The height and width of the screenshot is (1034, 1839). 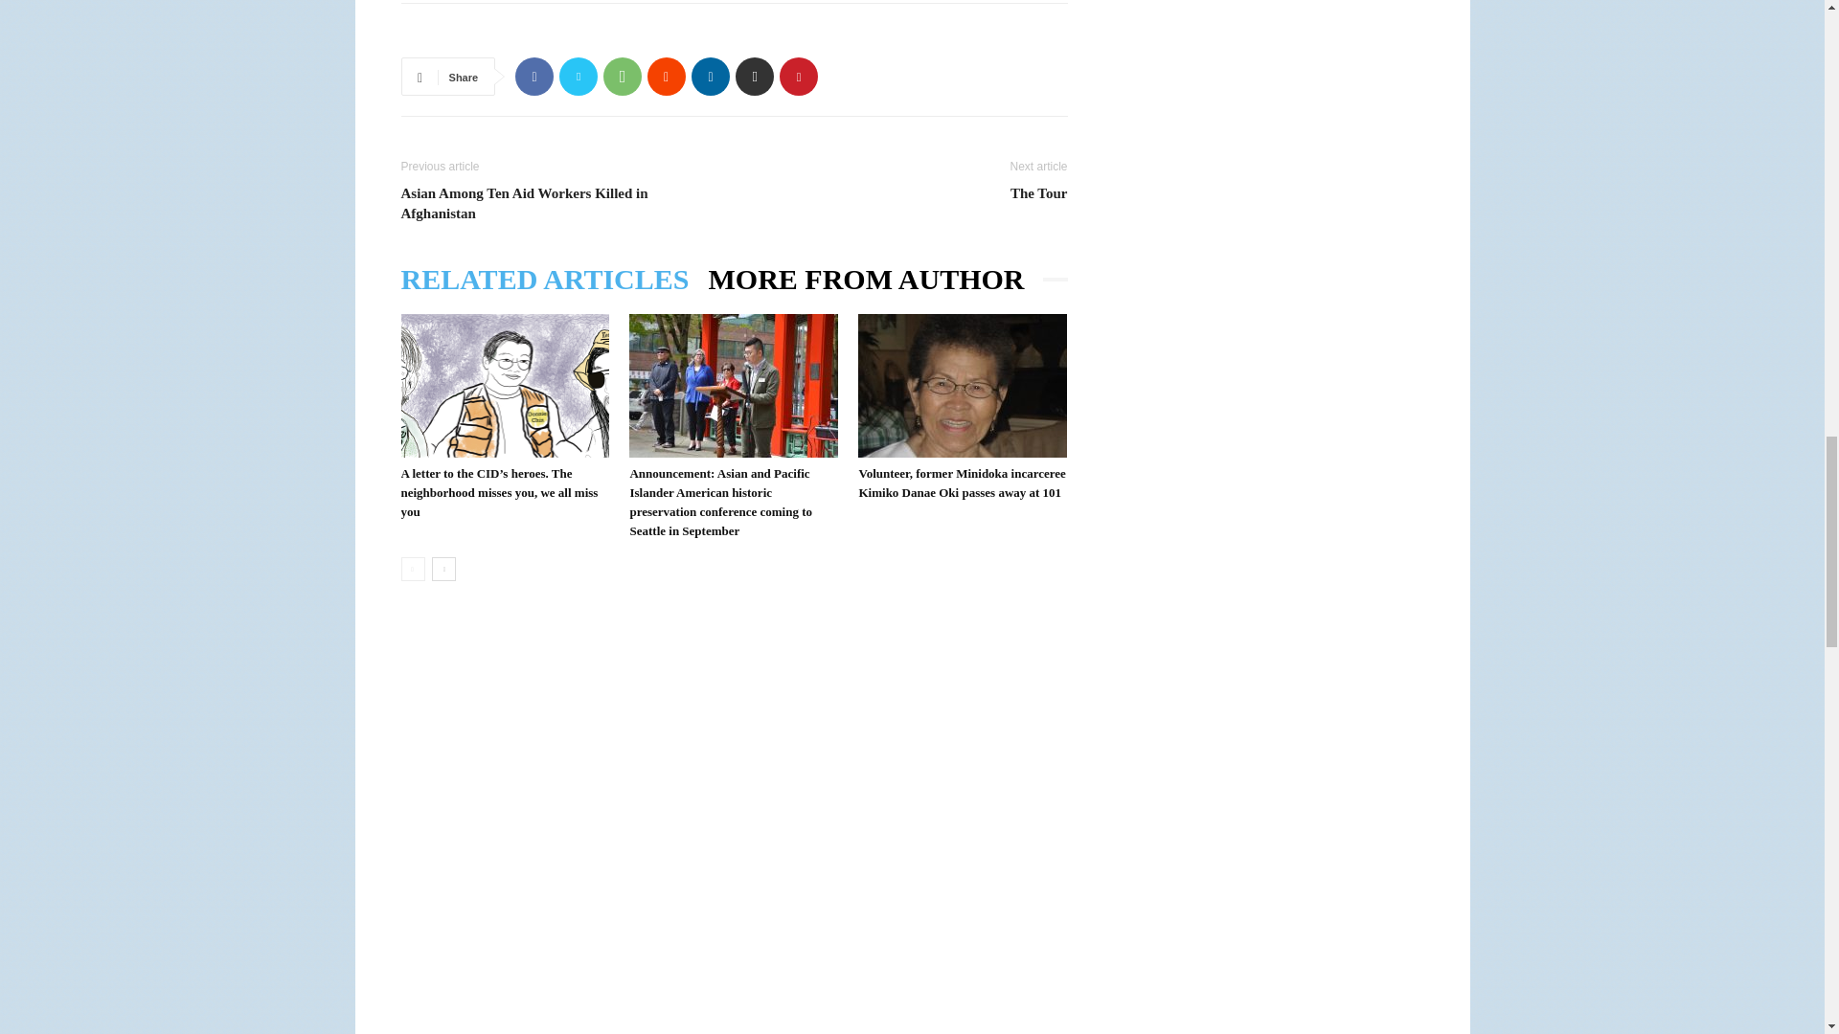 What do you see at coordinates (711, 77) in the screenshot?
I see `Linkedin` at bounding box center [711, 77].